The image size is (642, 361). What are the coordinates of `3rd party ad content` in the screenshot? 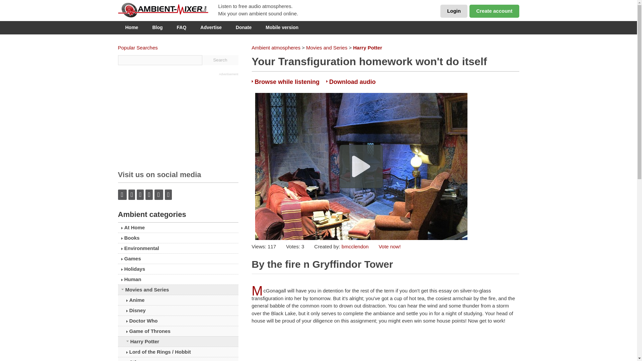 It's located at (168, 118).